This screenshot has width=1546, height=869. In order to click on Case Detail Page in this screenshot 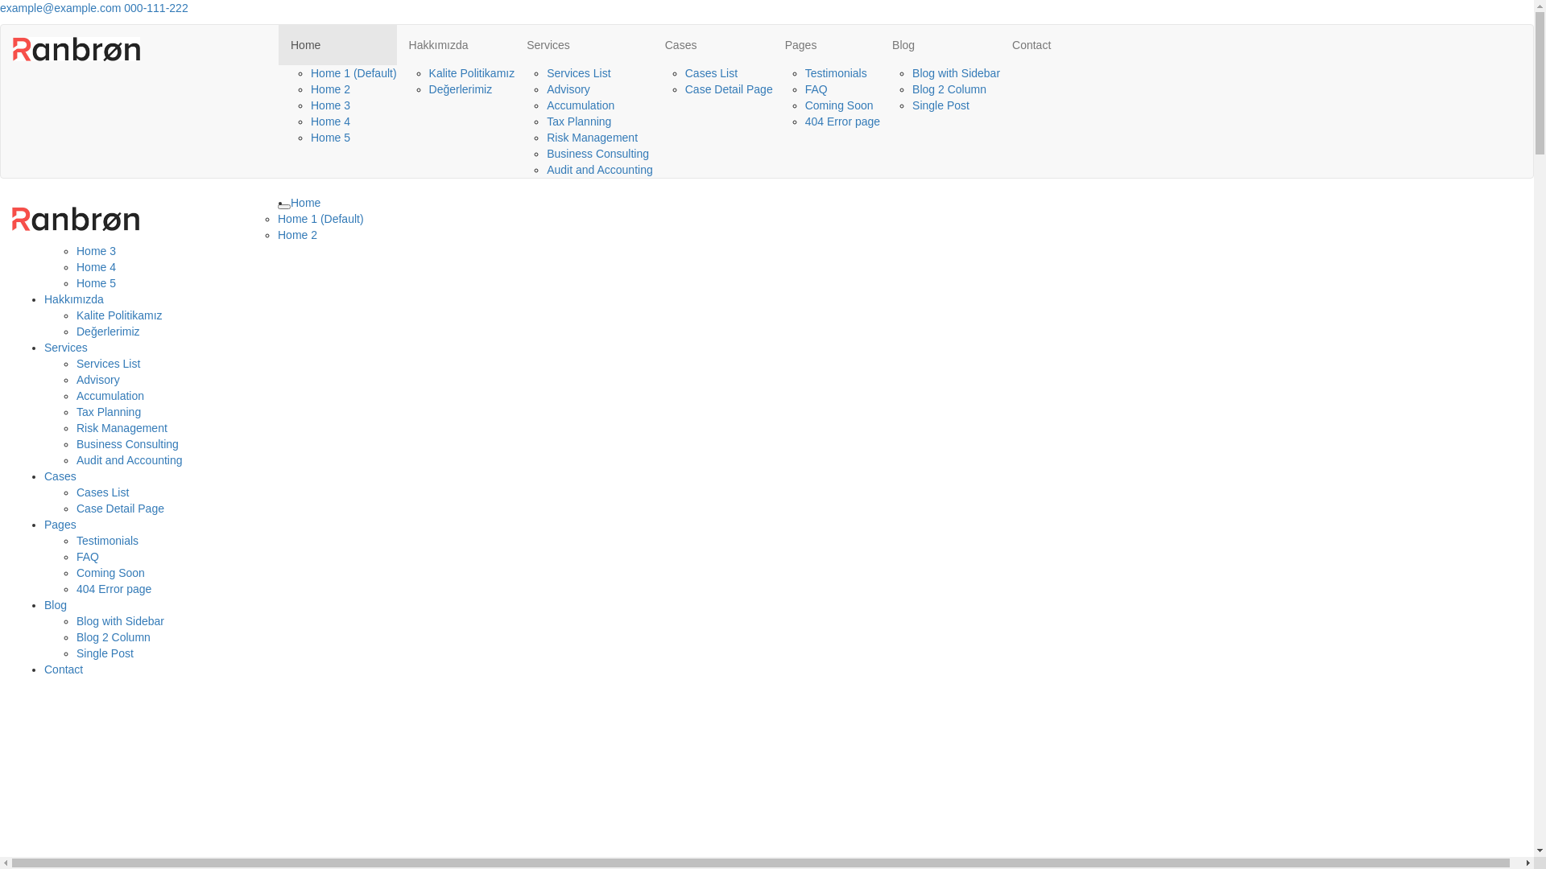, I will do `click(730, 89)`.